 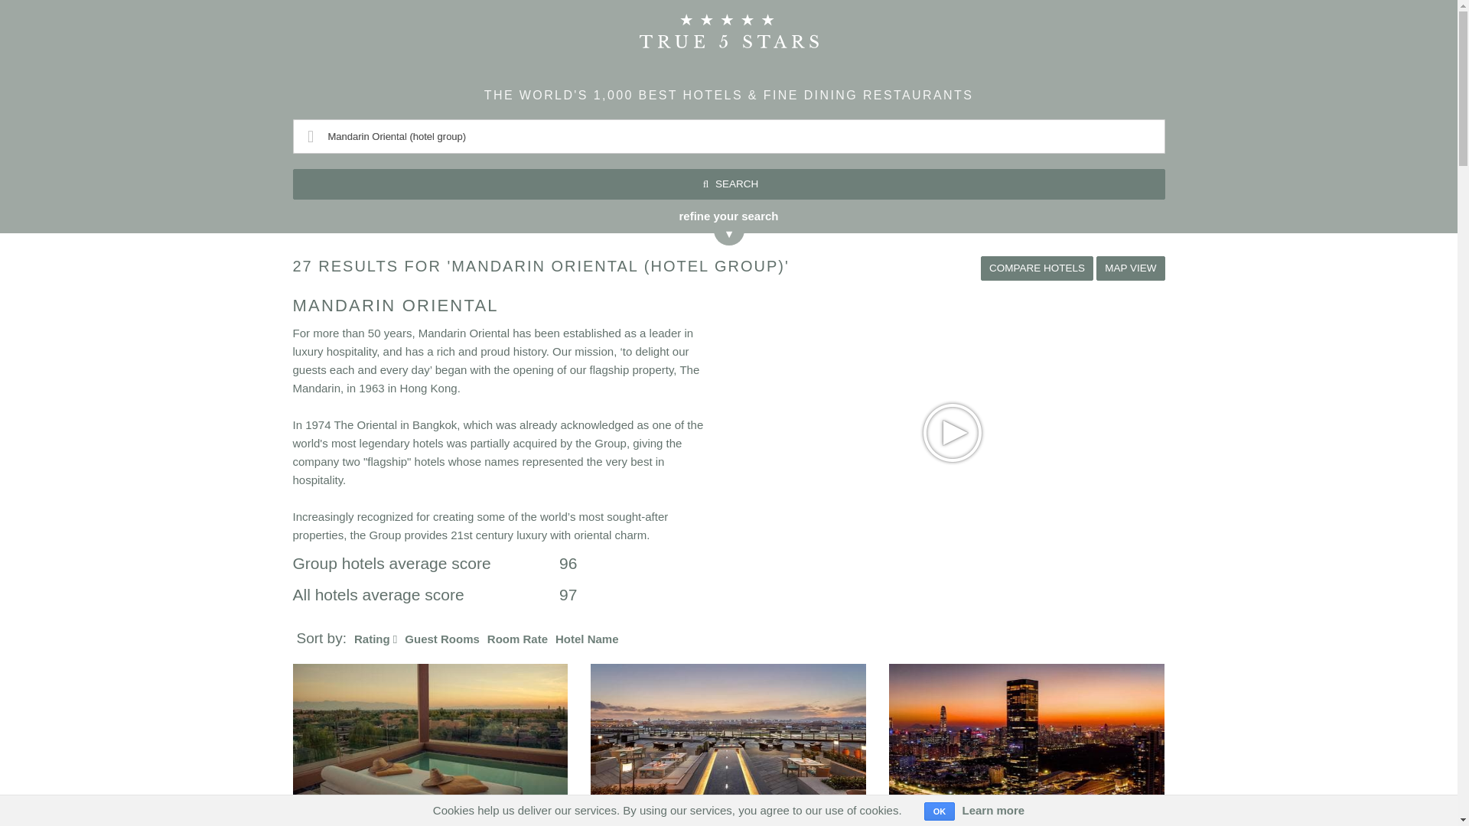 What do you see at coordinates (728, 184) in the screenshot?
I see `SEARCH` at bounding box center [728, 184].